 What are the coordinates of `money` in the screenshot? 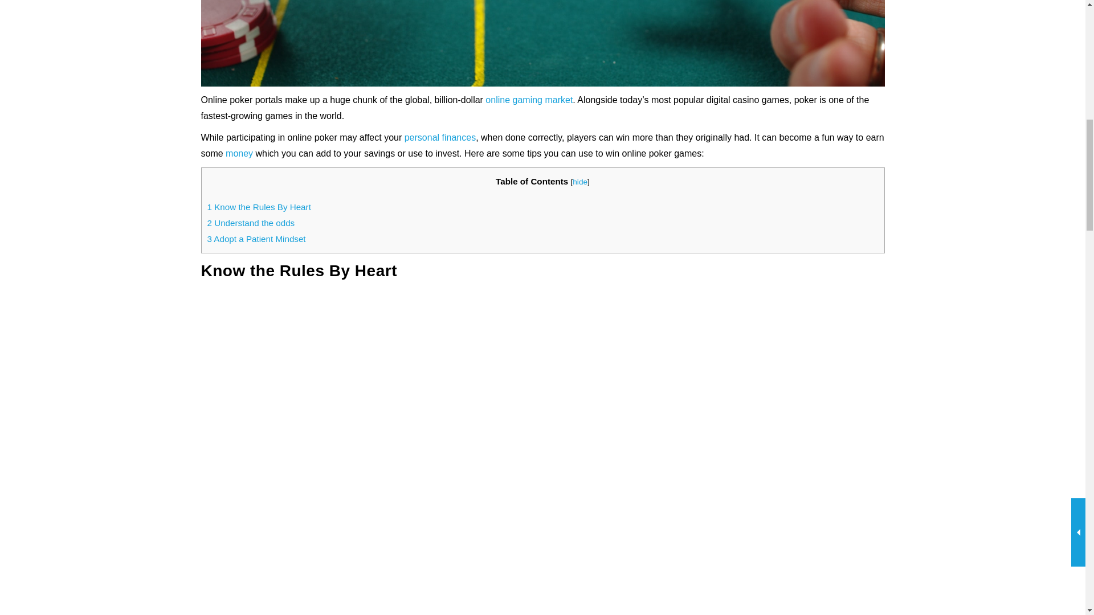 It's located at (239, 153).